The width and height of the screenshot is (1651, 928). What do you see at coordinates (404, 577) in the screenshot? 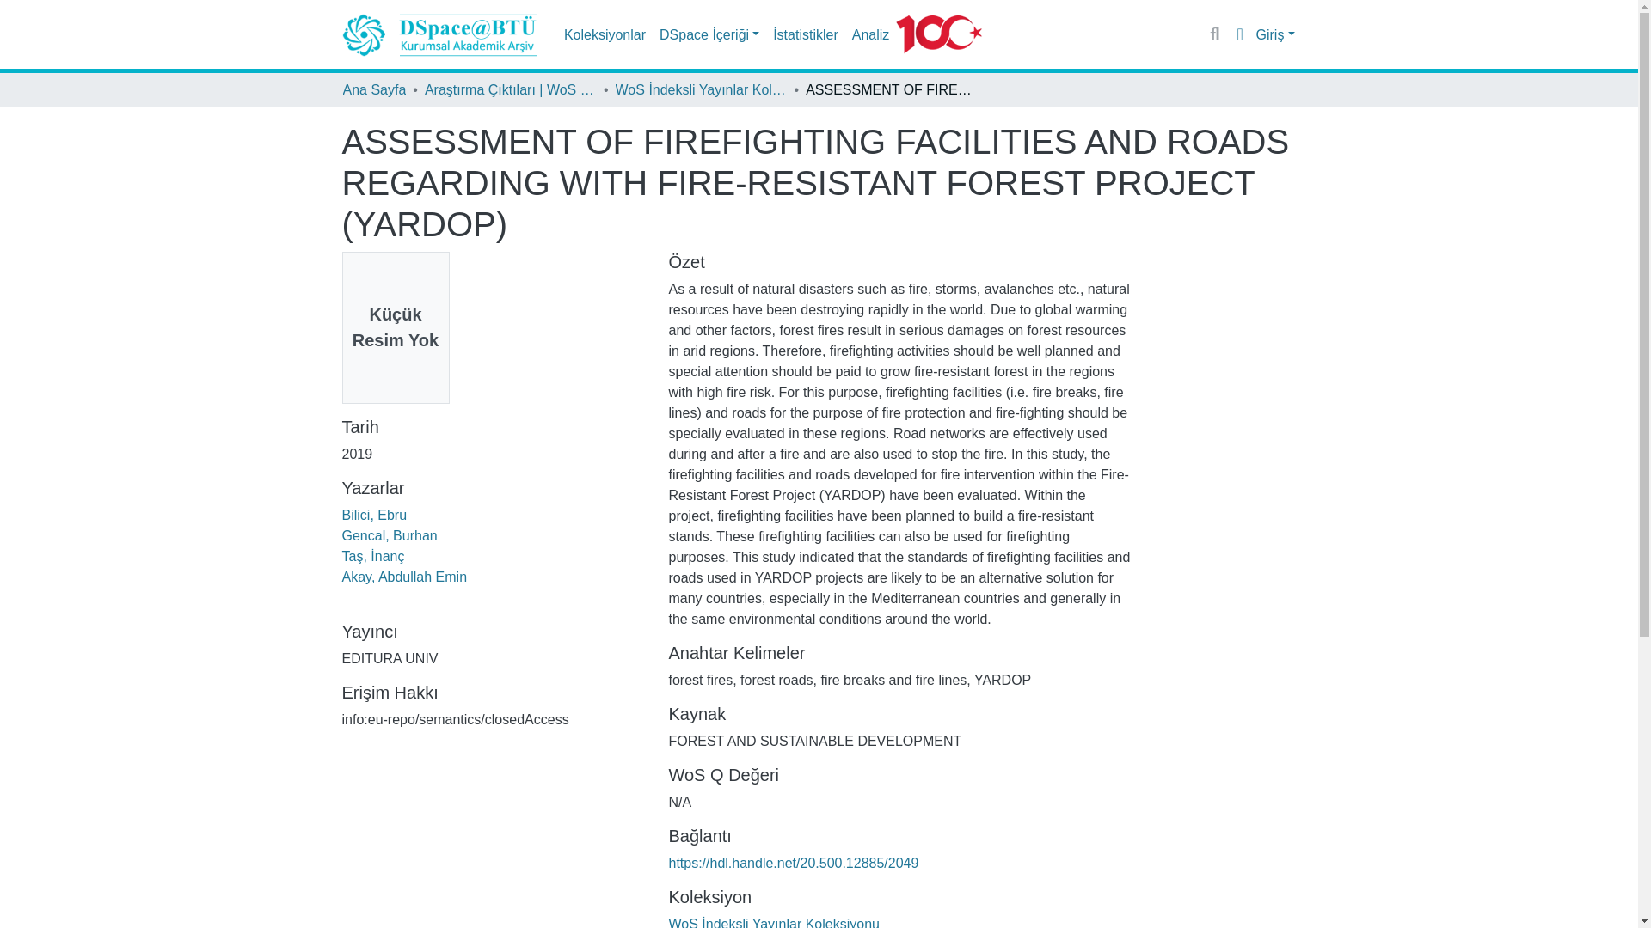
I see `Akay, Abdullah Emin` at bounding box center [404, 577].